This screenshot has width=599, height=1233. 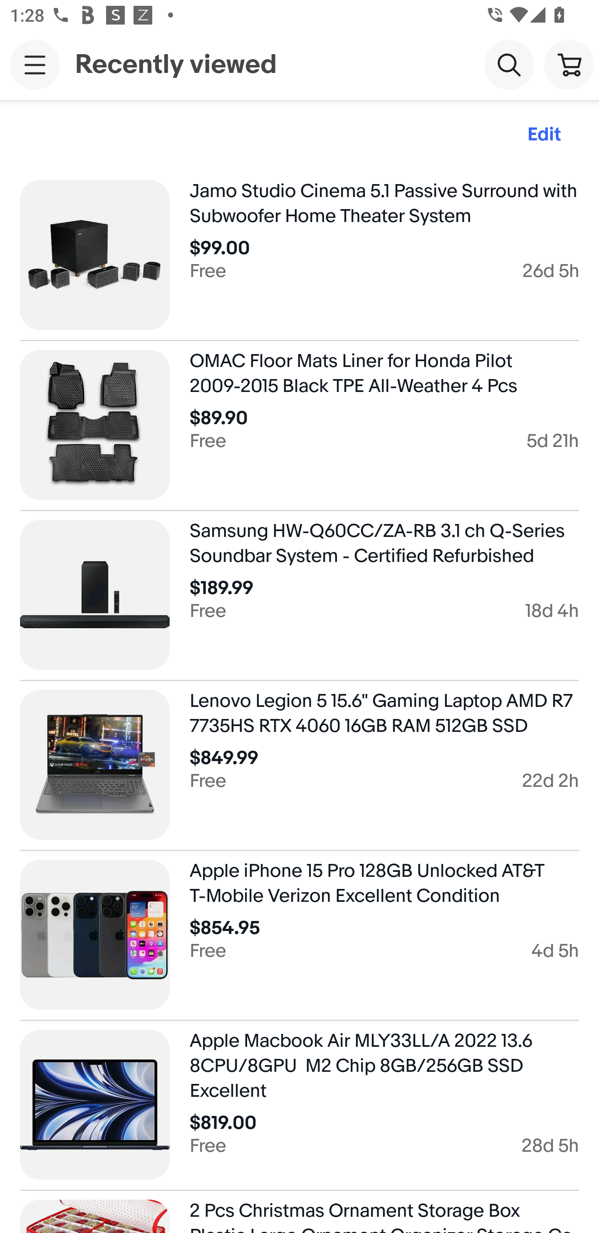 What do you see at coordinates (569, 64) in the screenshot?
I see `Cart button shopping cart` at bounding box center [569, 64].